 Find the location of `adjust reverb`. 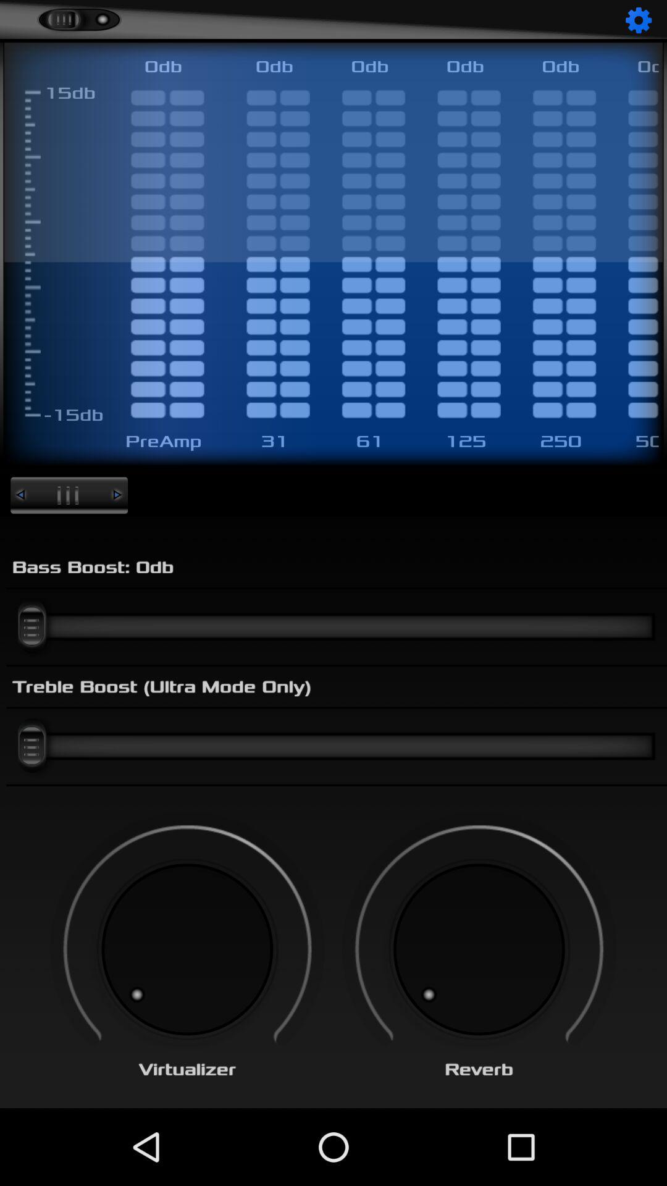

adjust reverb is located at coordinates (479, 949).